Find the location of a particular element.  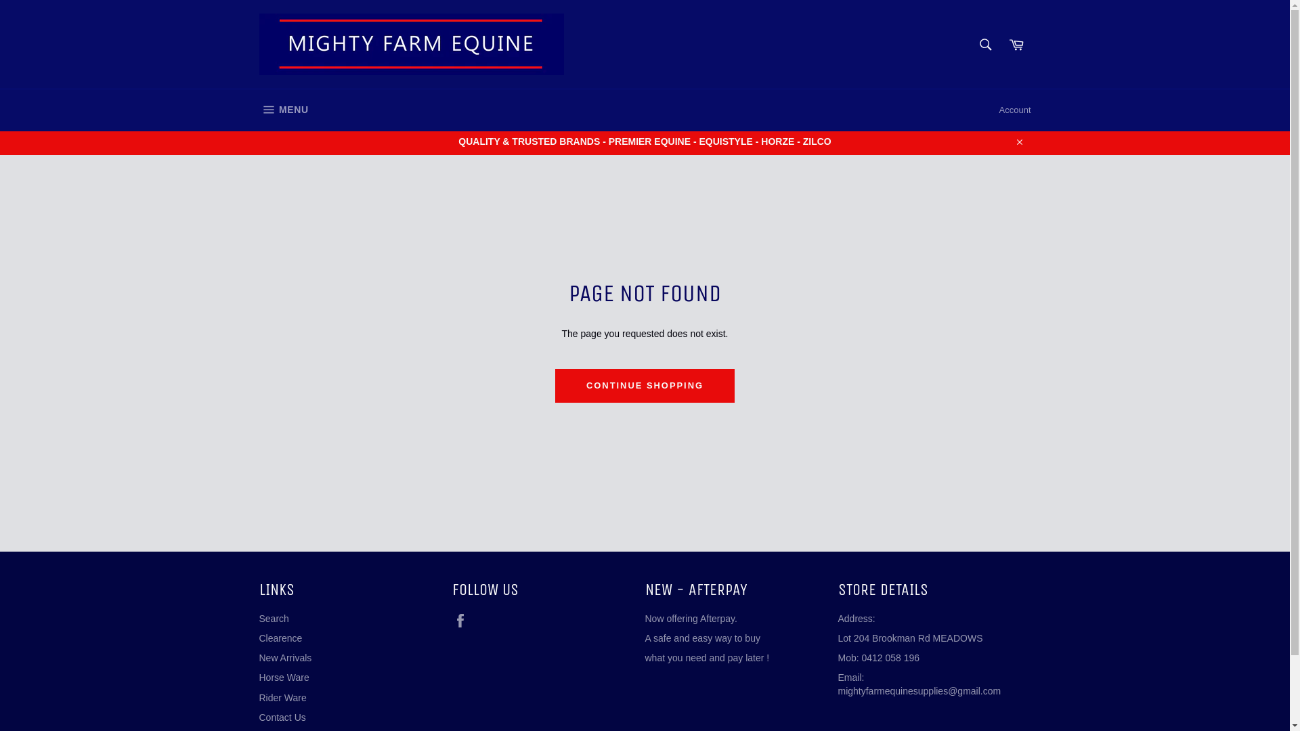

Horse Ware is located at coordinates (284, 678).